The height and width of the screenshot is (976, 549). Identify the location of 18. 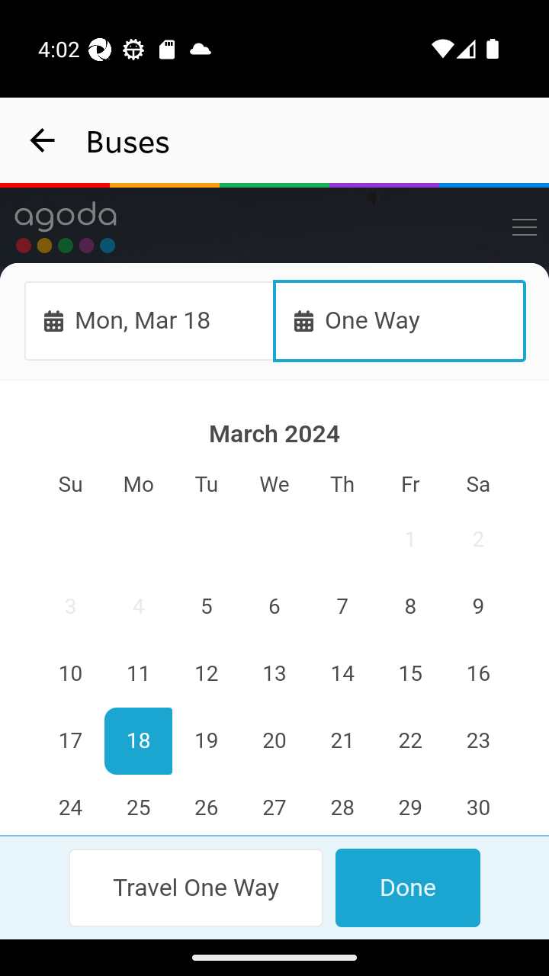
(139, 741).